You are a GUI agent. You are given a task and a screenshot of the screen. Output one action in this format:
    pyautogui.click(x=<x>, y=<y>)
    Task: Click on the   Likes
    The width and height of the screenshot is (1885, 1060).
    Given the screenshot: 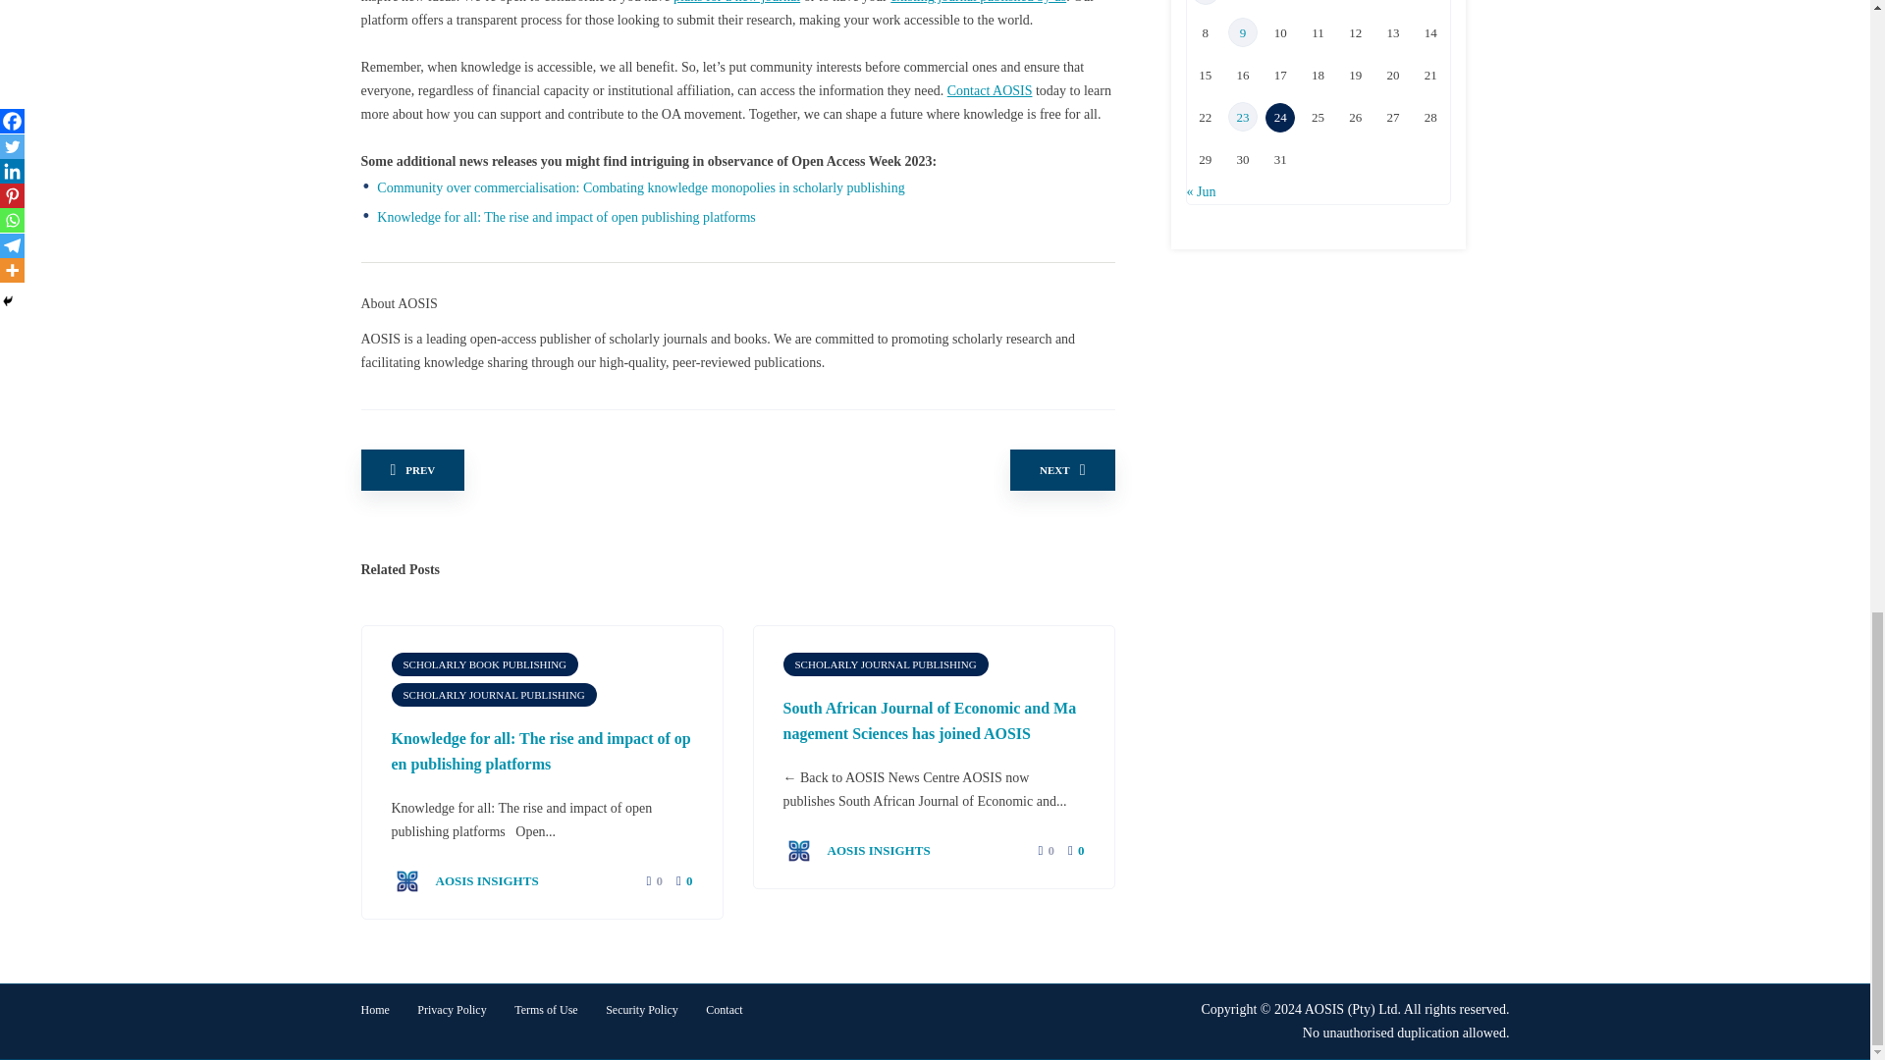 What is the action you would take?
    pyautogui.click(x=647, y=881)
    